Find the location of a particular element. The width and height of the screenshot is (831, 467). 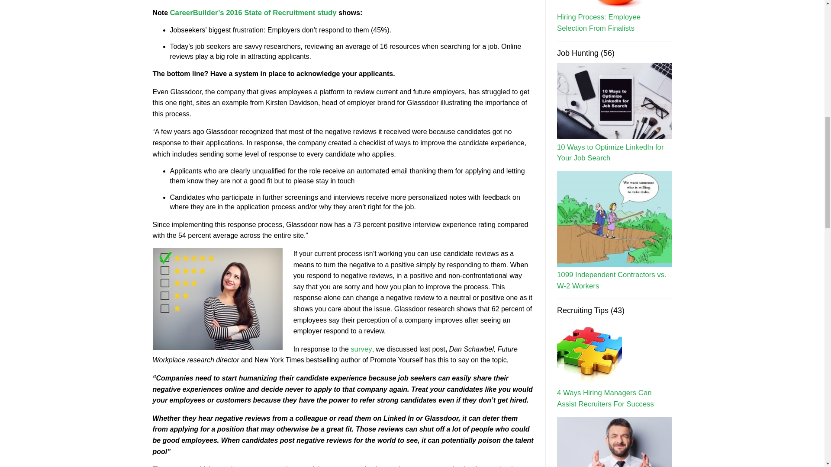

survey is located at coordinates (361, 349).